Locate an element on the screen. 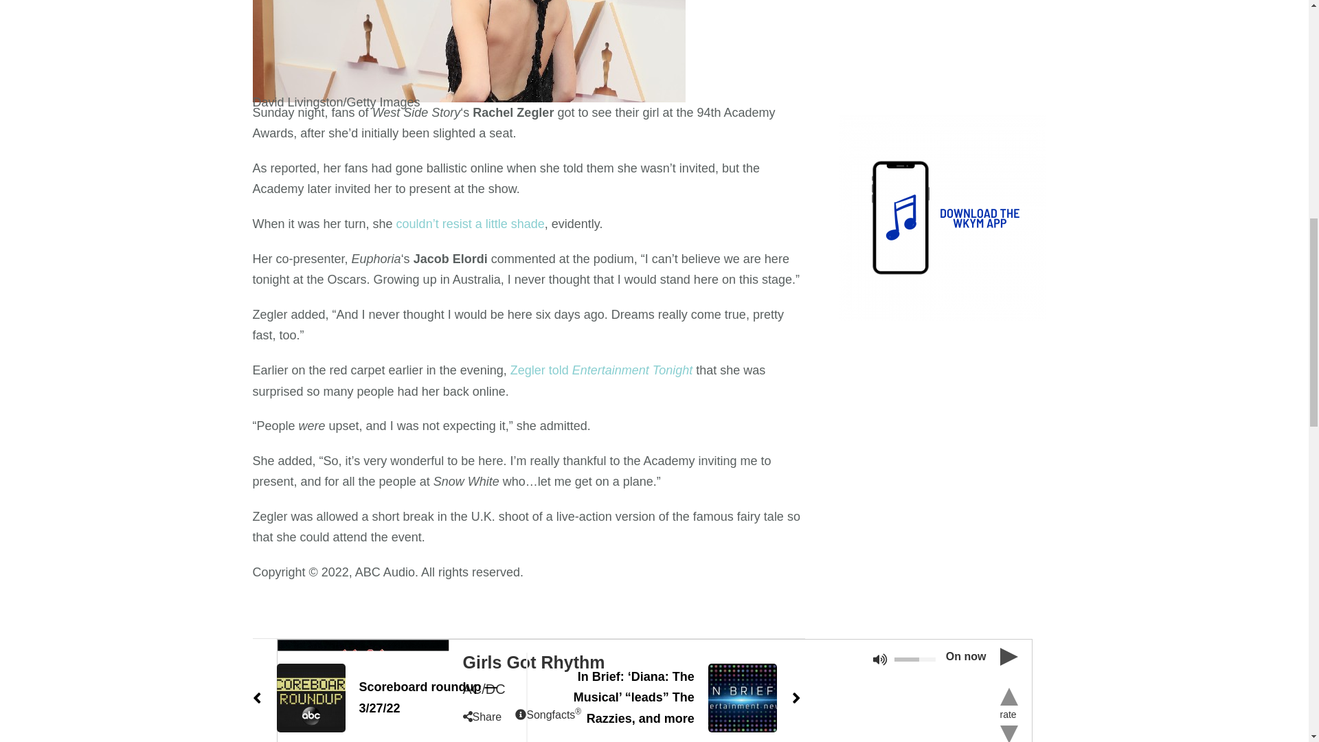 This screenshot has width=1319, height=742. Videos is located at coordinates (847, 47).